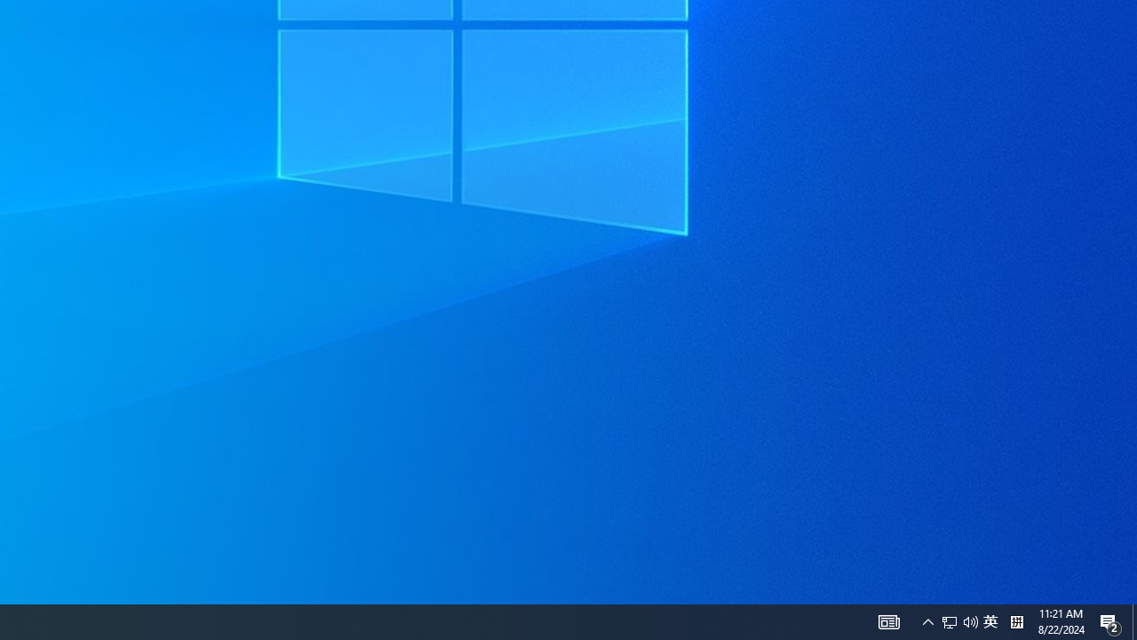 This screenshot has height=640, width=1137. What do you see at coordinates (1134, 622) in the screenshot?
I see `Show desktop` at bounding box center [1134, 622].